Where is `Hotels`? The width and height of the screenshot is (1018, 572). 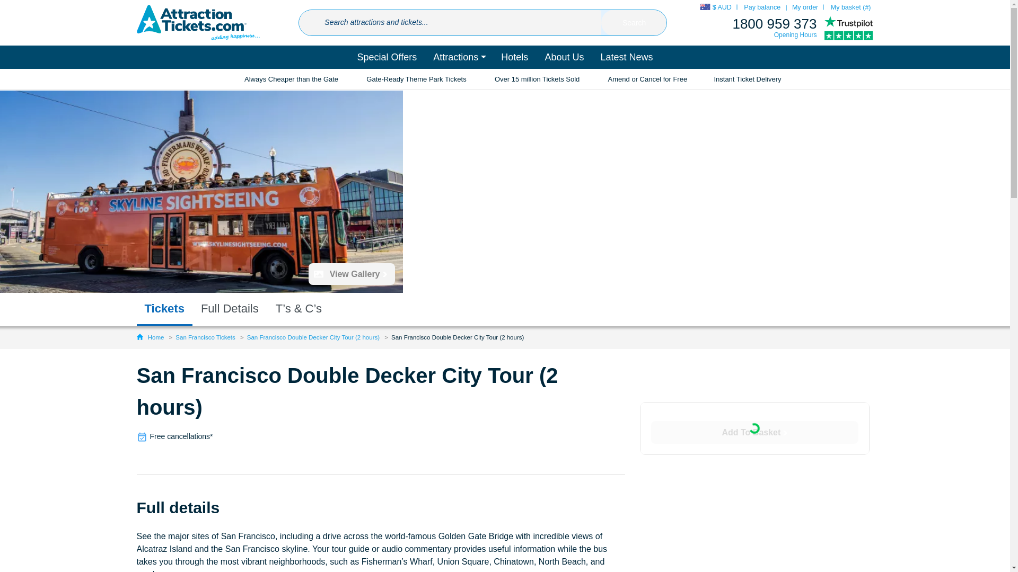 Hotels is located at coordinates (514, 57).